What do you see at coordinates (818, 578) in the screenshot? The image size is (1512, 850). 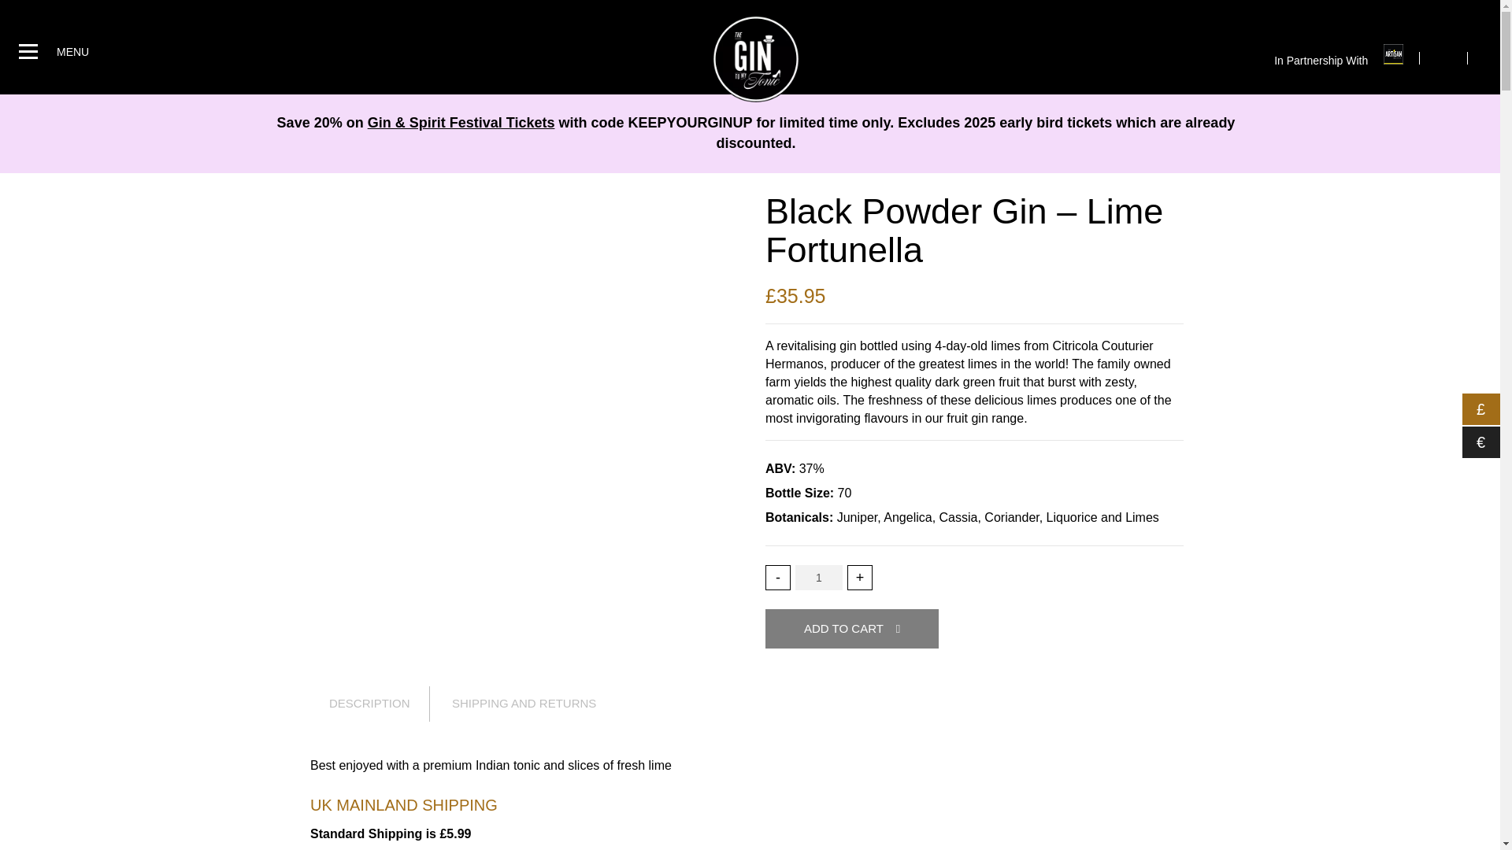 I see `1` at bounding box center [818, 578].